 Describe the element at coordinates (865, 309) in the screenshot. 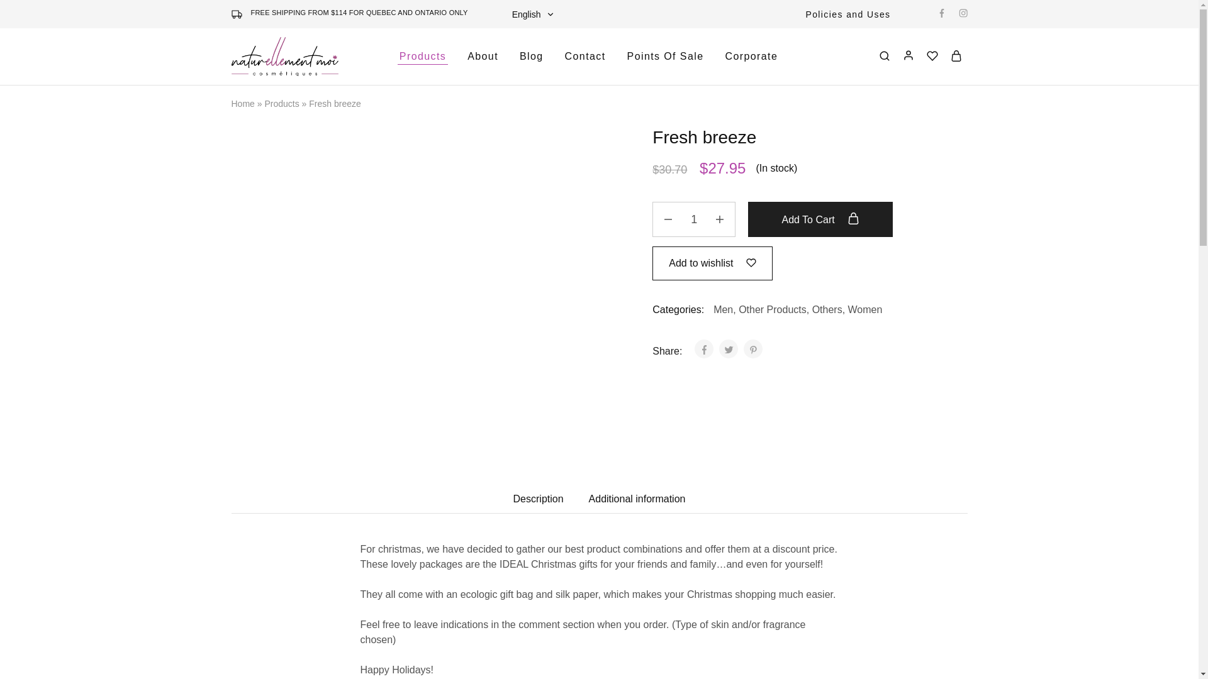

I see `Women` at that location.